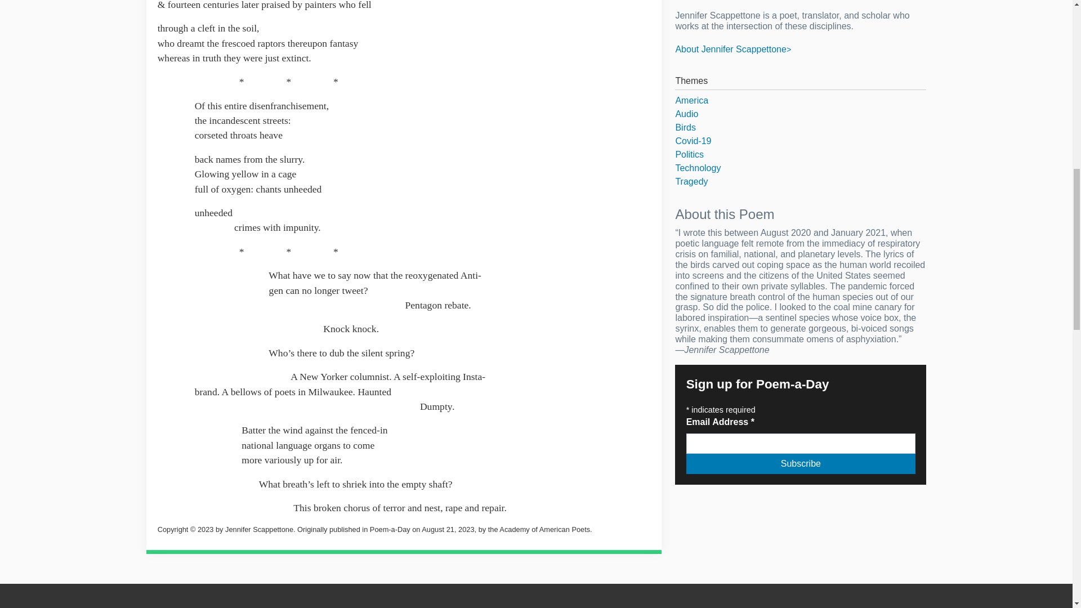 This screenshot has height=608, width=1081. What do you see at coordinates (733, 49) in the screenshot?
I see `About Jennifer Scappettone` at bounding box center [733, 49].